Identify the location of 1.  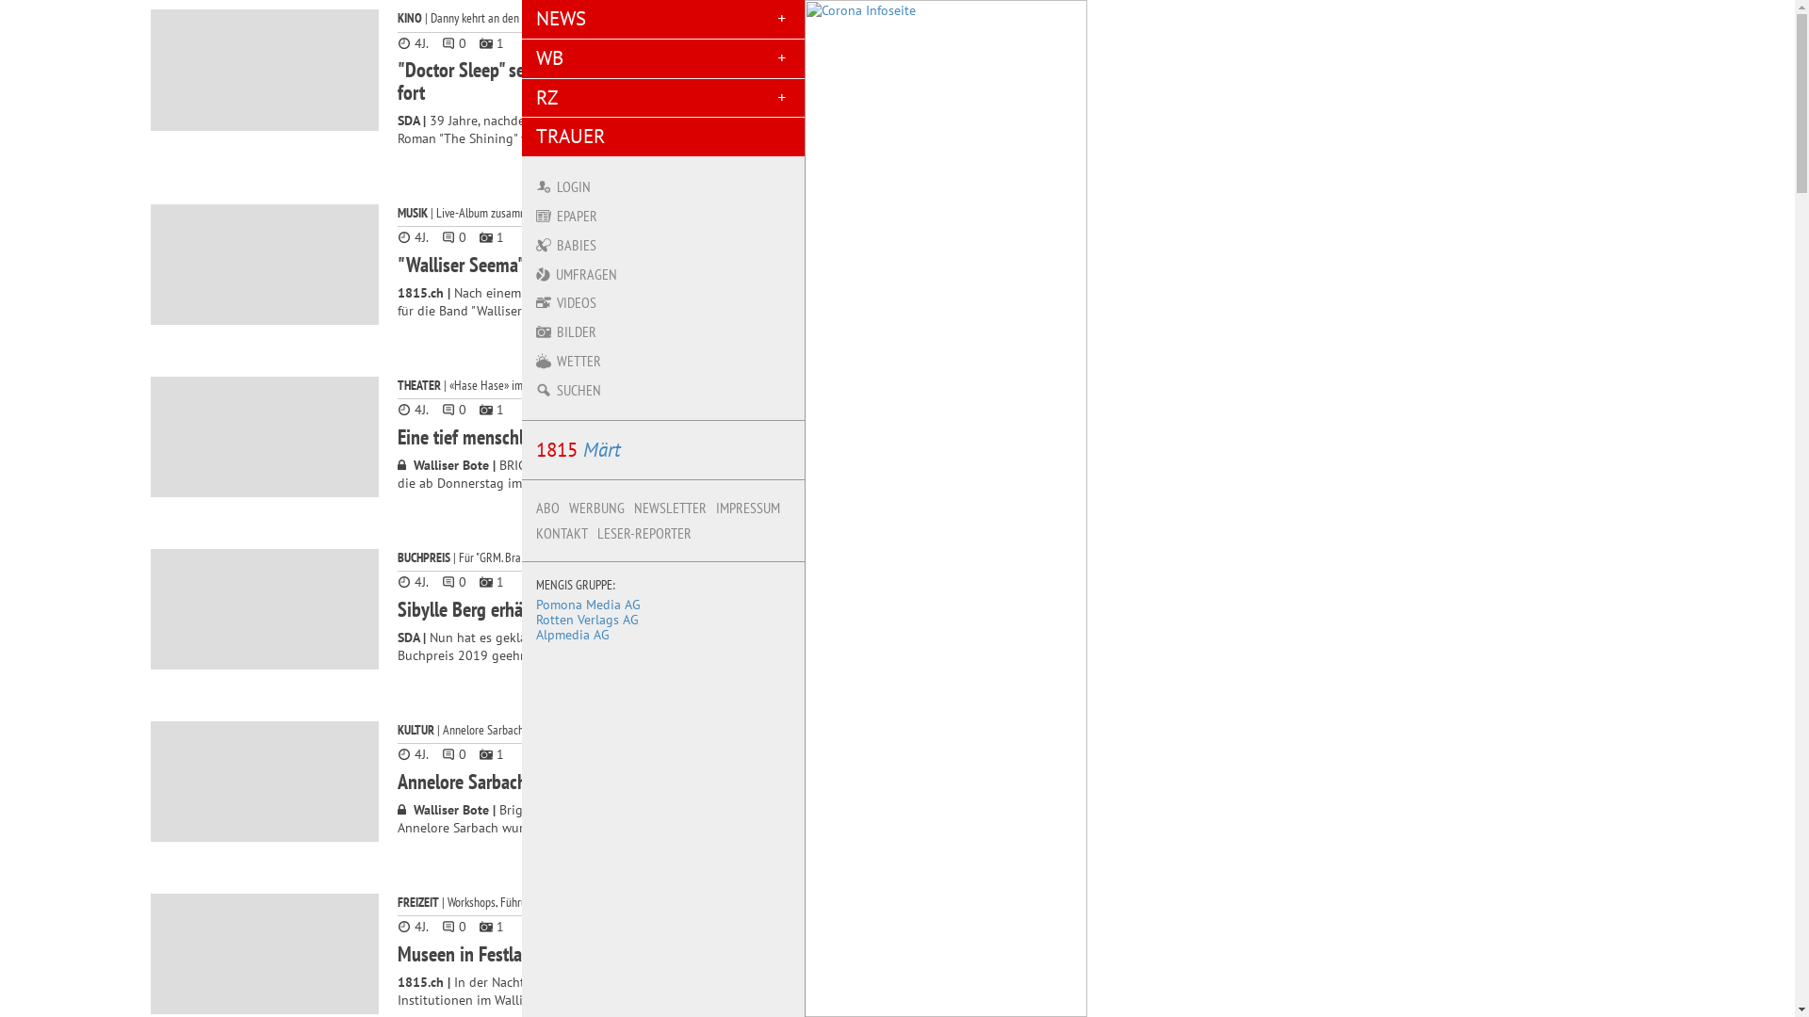
(492, 927).